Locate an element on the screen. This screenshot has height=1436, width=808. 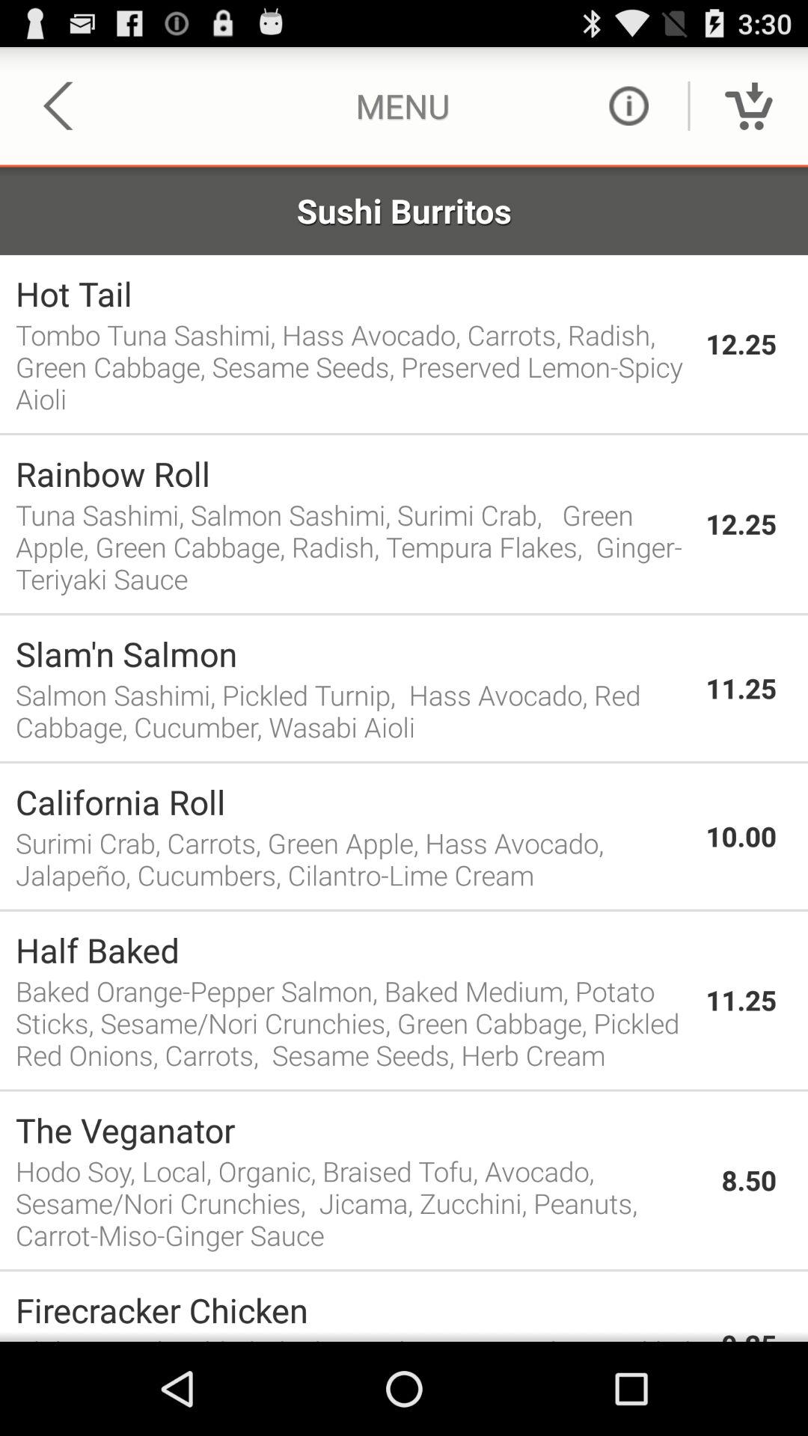
tap icon below the sushi burritos is located at coordinates (353, 293).